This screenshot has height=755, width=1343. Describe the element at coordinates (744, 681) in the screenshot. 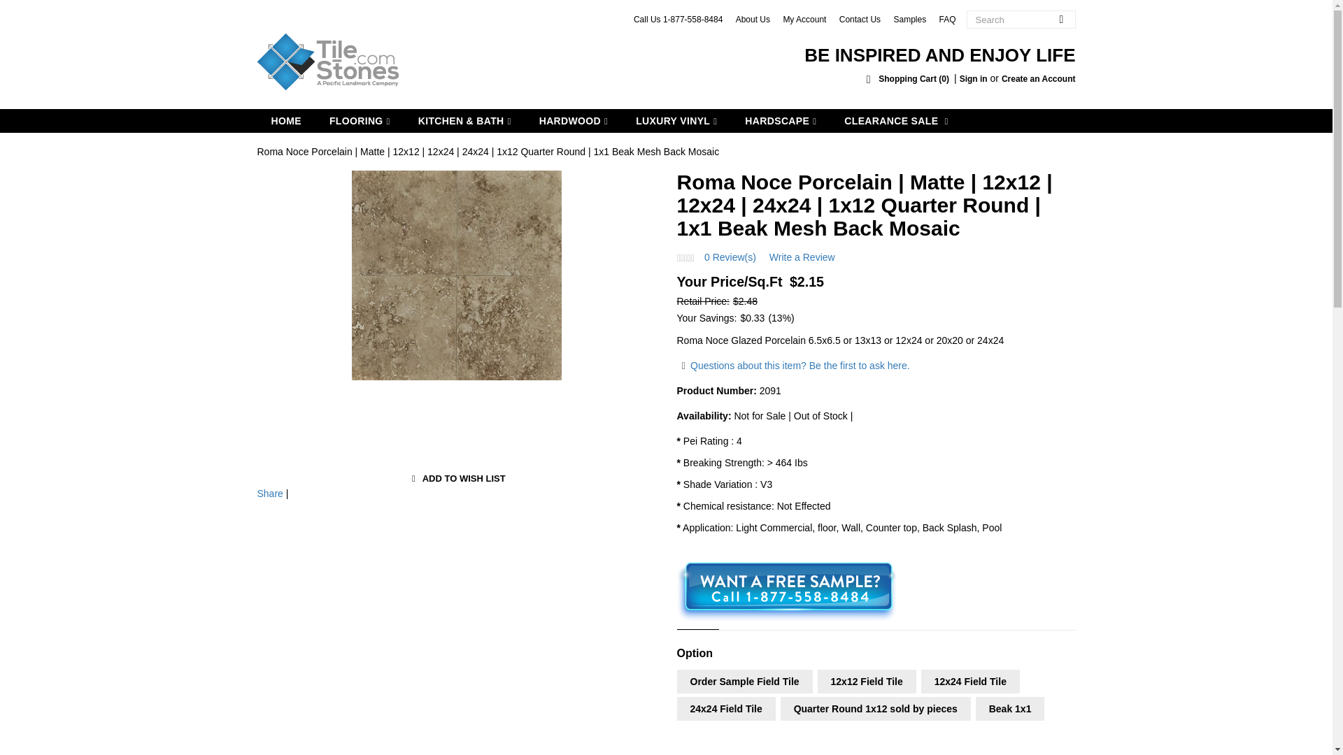

I see `Order Sample Field Tile ` at that location.